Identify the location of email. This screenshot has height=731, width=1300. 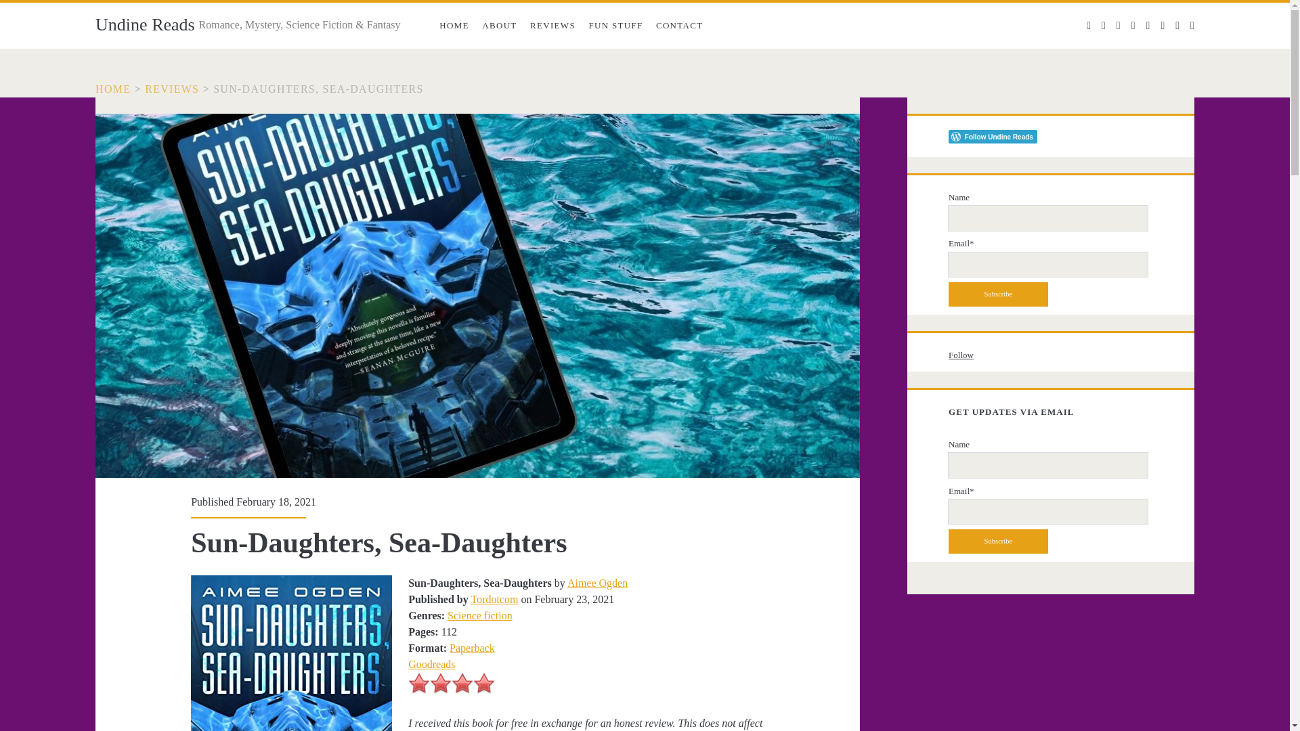
(1148, 26).